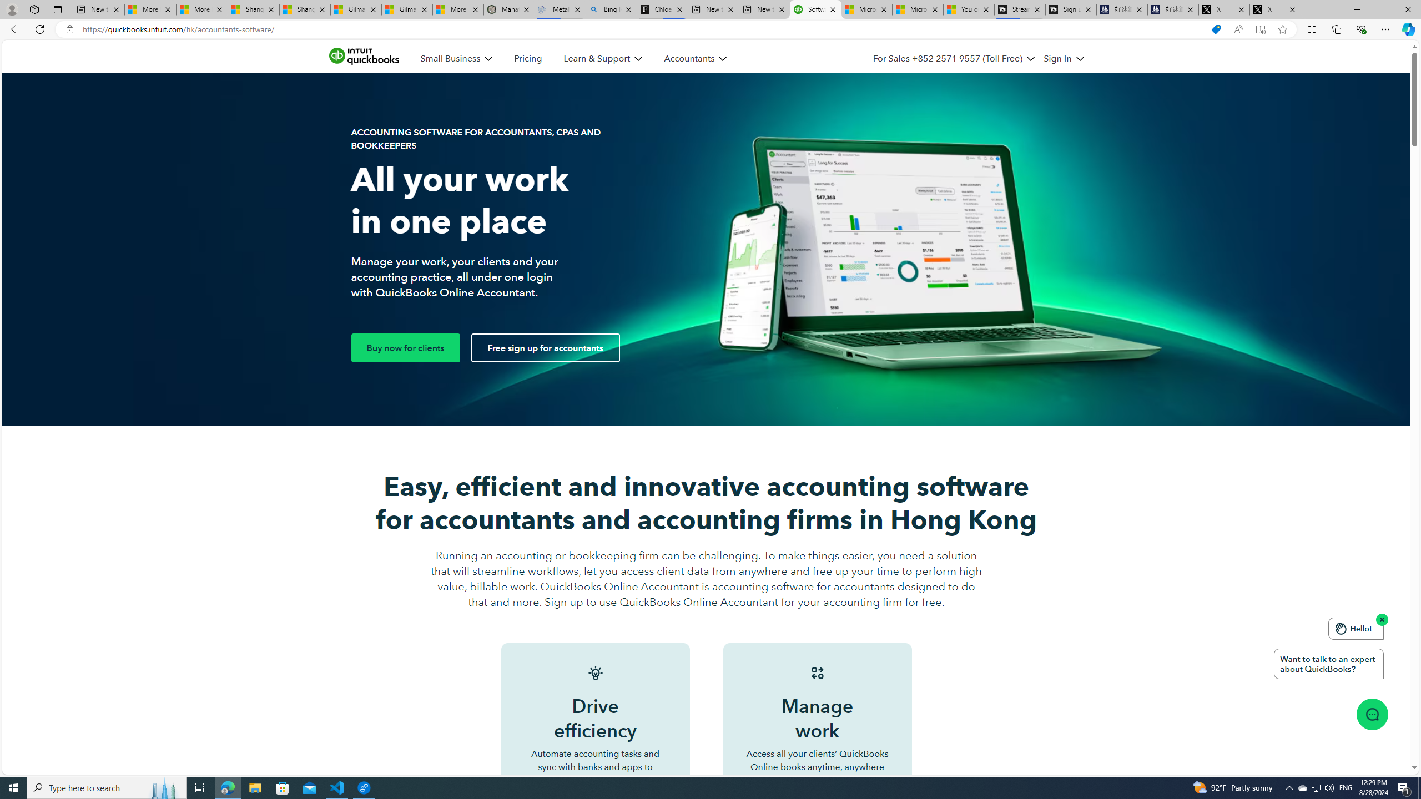 The image size is (1421, 799). Describe the element at coordinates (1080, 59) in the screenshot. I see `Class: MenuItem_dDown__f585abf6 MenuItem_white__f585abf6` at that location.